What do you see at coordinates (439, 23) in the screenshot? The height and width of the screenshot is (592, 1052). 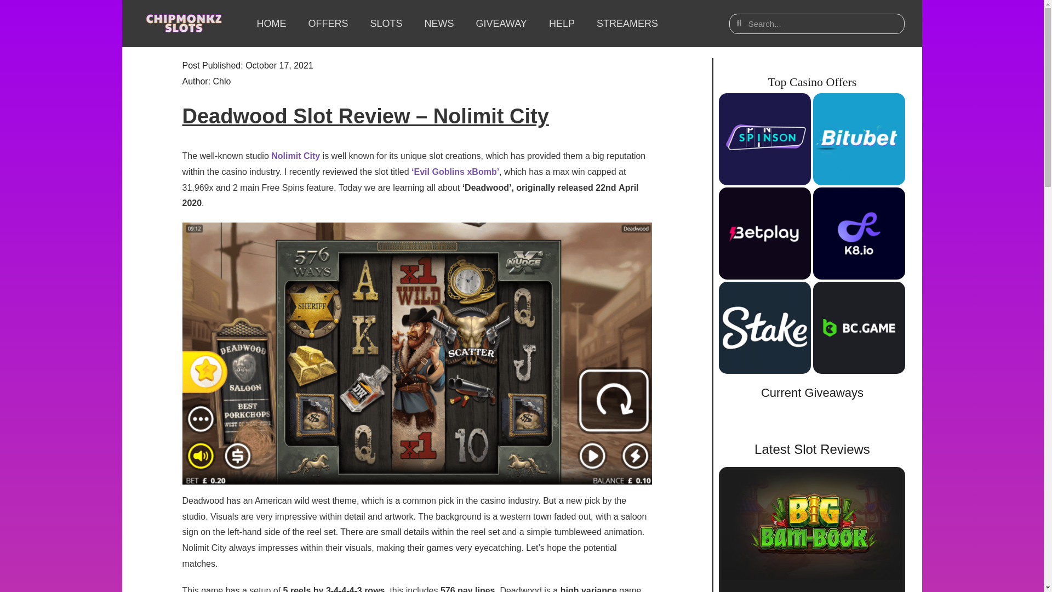 I see `NEWS` at bounding box center [439, 23].